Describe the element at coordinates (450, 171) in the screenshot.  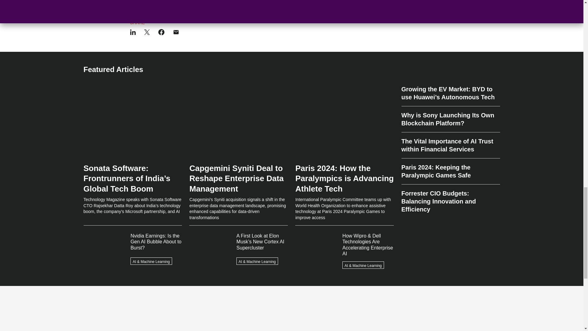
I see `Paris 2024: Keeping the Paralympic Games Safe` at that location.